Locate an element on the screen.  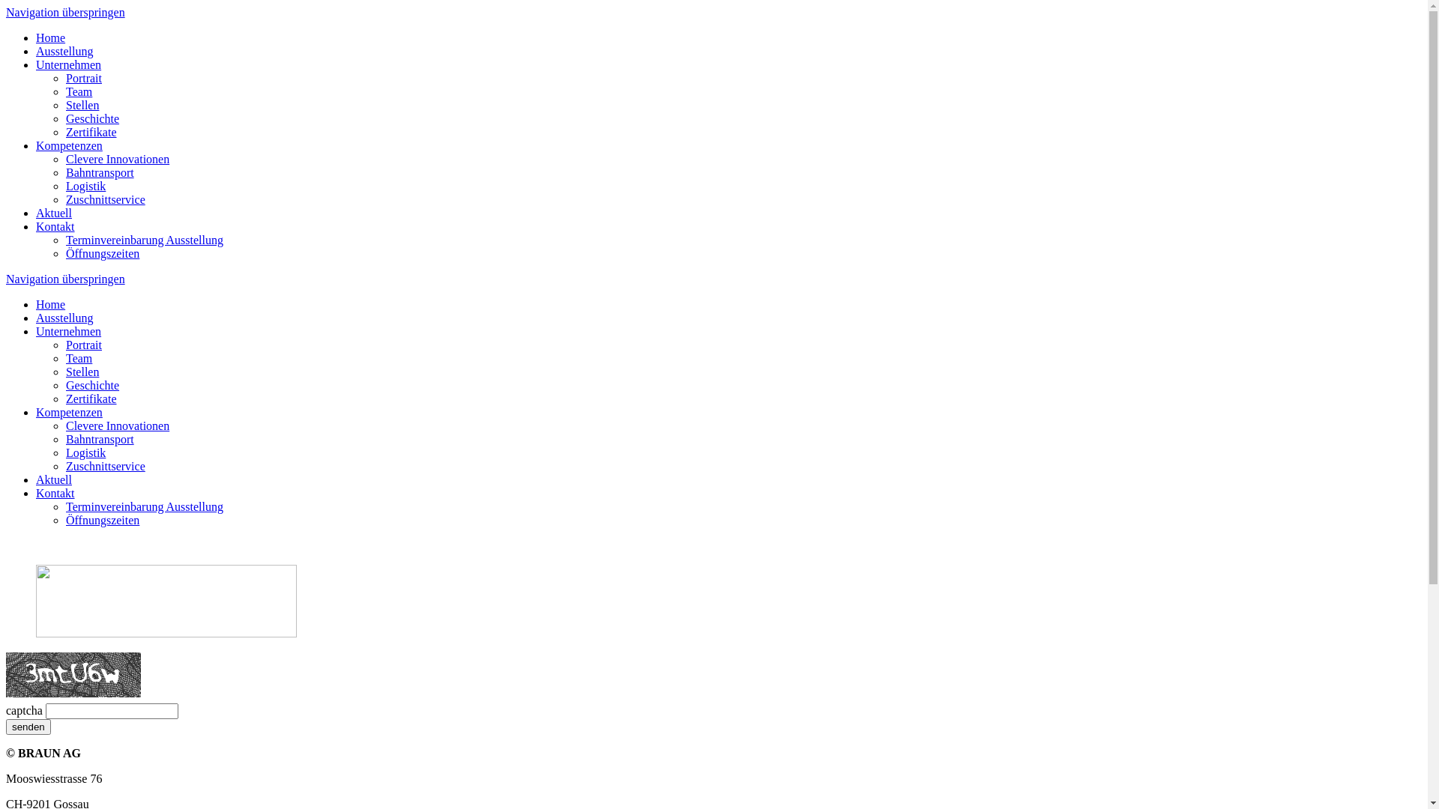
Aktuell is located at coordinates (54, 479).